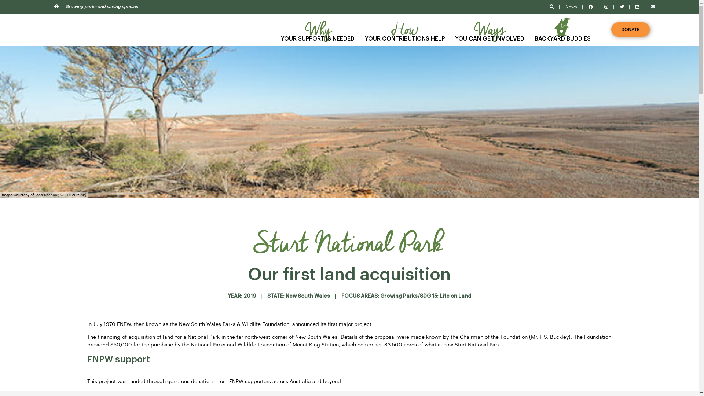 Image resolution: width=704 pixels, height=396 pixels. What do you see at coordinates (490, 30) in the screenshot?
I see `Ways
YOU CAN GET INVOLVED` at bounding box center [490, 30].